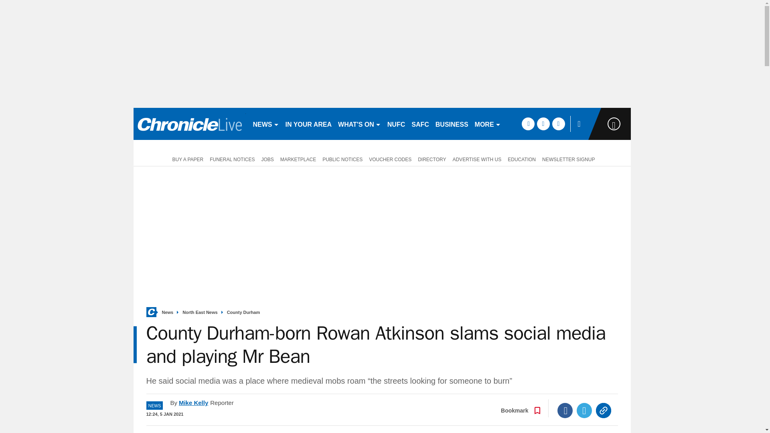 Image resolution: width=770 pixels, height=433 pixels. Describe the element at coordinates (189, 123) in the screenshot. I see `nechronicle` at that location.